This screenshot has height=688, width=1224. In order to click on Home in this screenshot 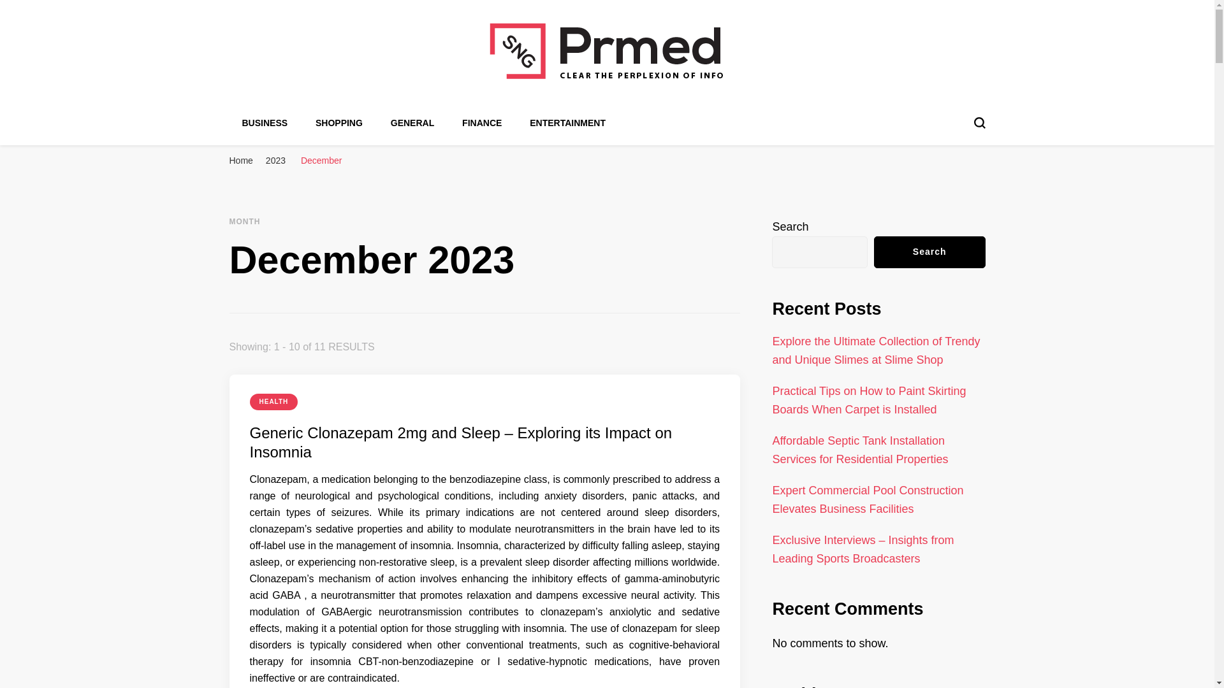, I will do `click(241, 161)`.